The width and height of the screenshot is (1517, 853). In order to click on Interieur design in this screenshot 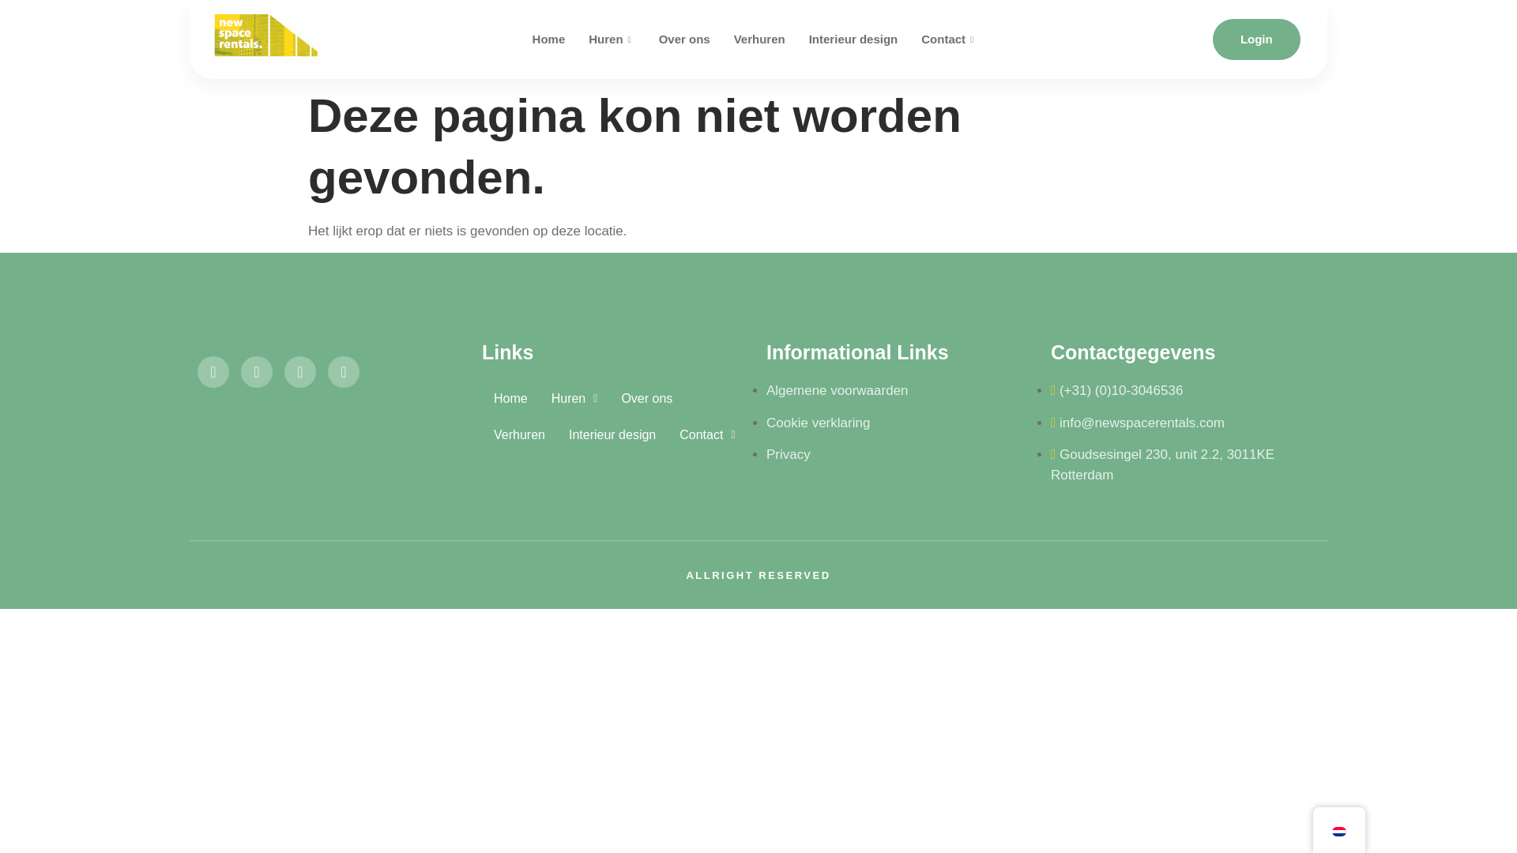, I will do `click(612, 434)`.